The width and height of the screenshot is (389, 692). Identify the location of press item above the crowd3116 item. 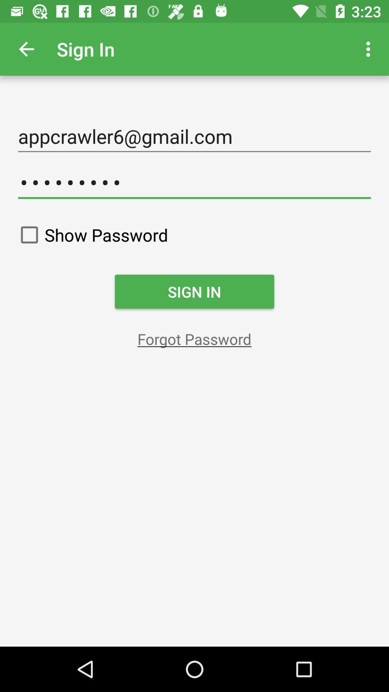
(194, 136).